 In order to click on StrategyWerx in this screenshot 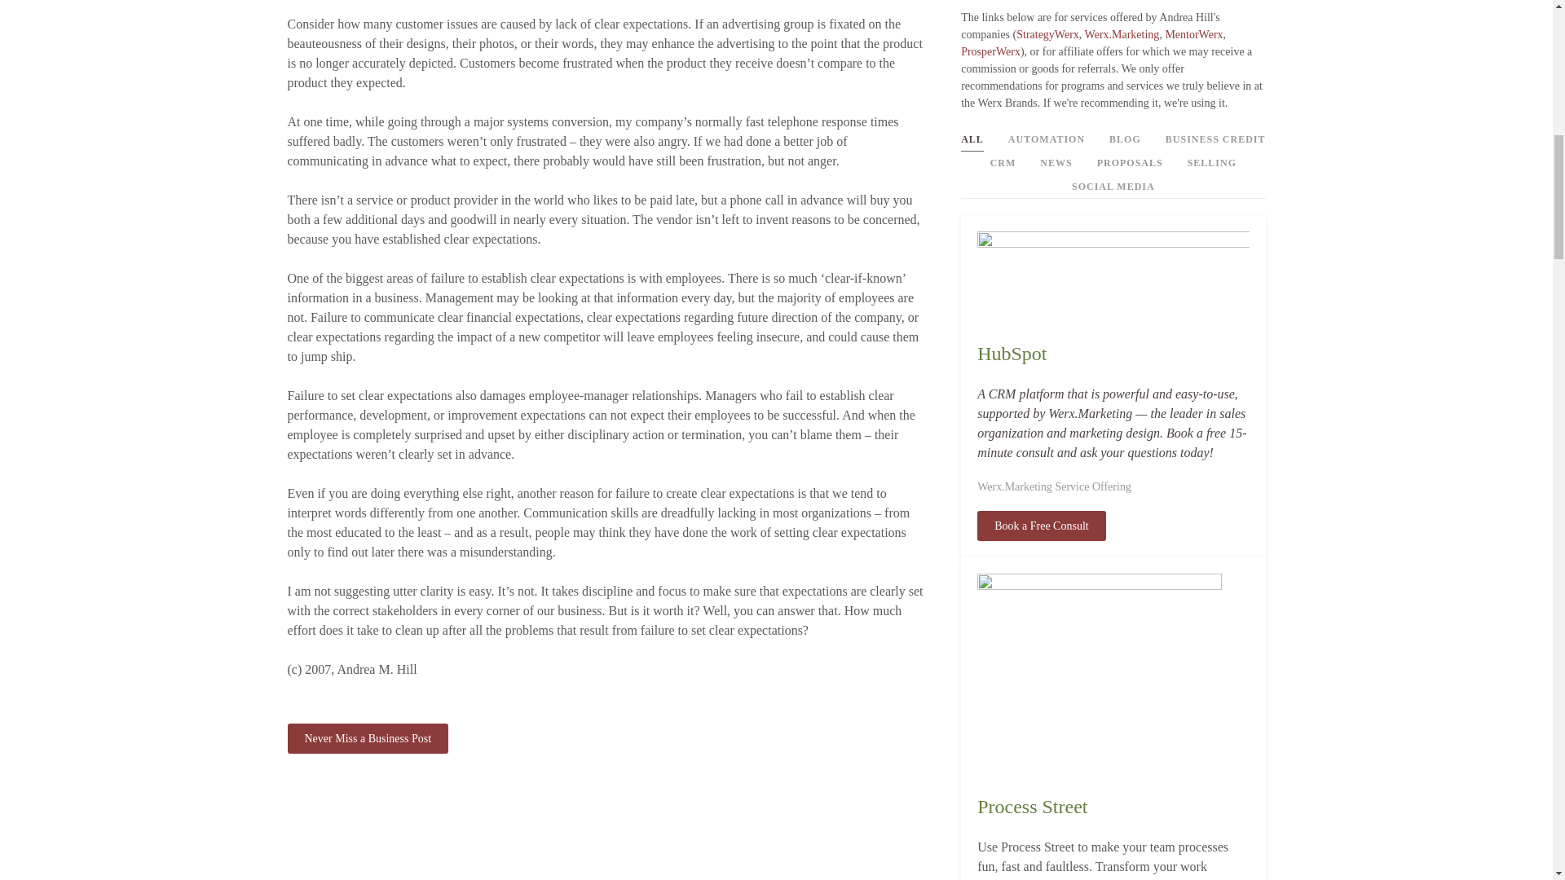, I will do `click(1047, 34)`.